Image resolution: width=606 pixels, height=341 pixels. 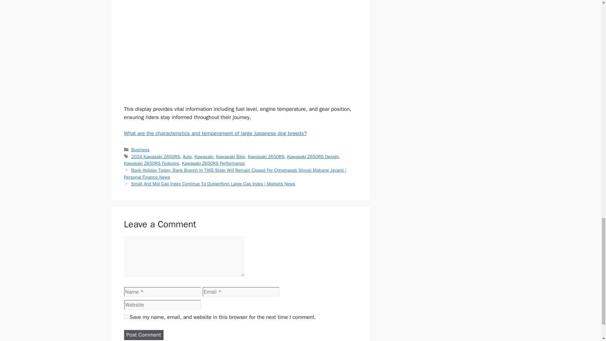 What do you see at coordinates (231, 157) in the screenshot?
I see `Kawasaki Bike` at bounding box center [231, 157].